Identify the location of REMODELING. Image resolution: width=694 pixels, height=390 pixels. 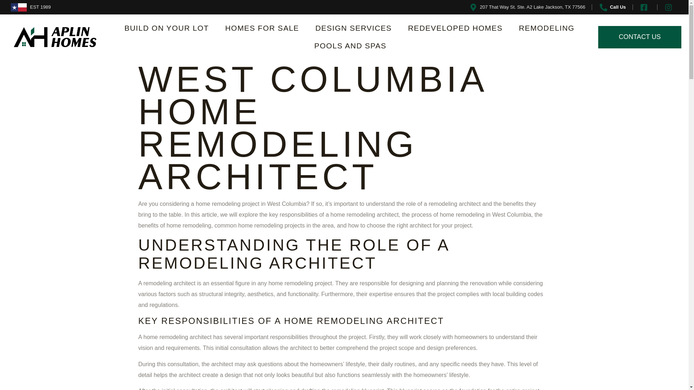
(547, 28).